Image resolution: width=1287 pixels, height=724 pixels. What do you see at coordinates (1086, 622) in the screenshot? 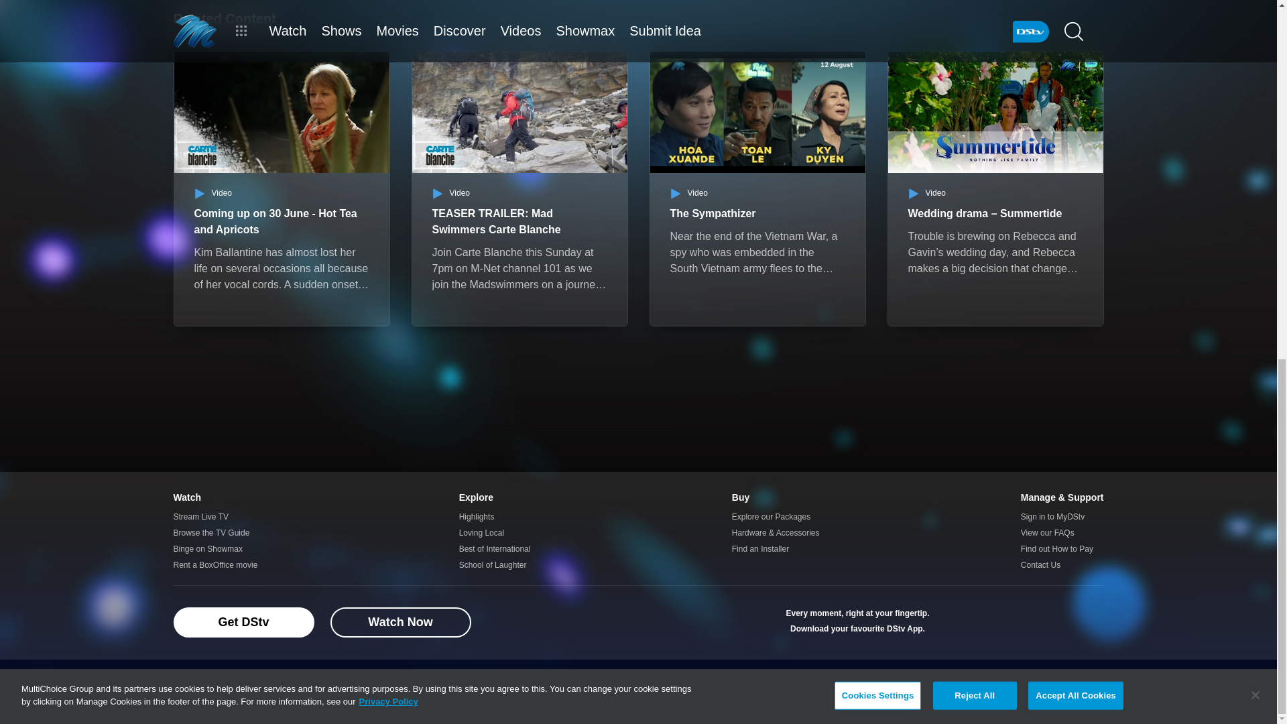
I see `WebURL` at bounding box center [1086, 622].